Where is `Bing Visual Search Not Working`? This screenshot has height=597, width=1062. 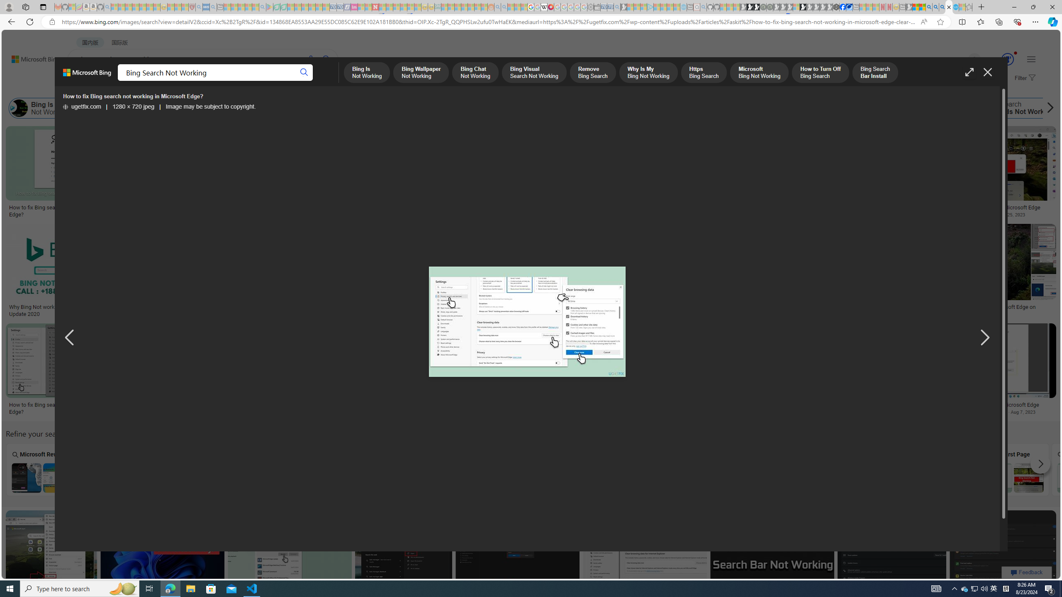 Bing Visual Search Not Working is located at coordinates (565, 478).